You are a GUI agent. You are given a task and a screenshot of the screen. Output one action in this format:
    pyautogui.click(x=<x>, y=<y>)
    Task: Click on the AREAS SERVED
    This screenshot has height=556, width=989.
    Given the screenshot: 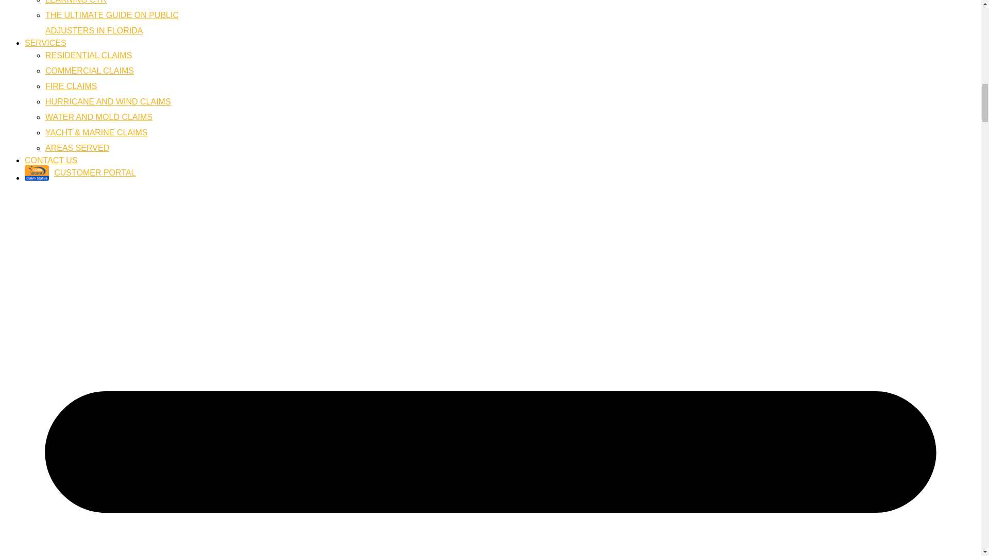 What is the action you would take?
    pyautogui.click(x=90, y=70)
    